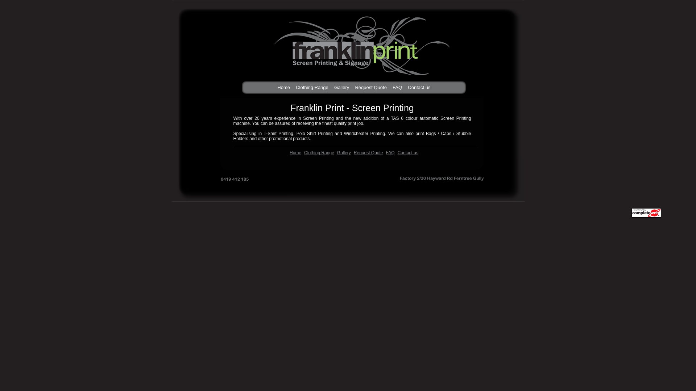 This screenshot has width=696, height=391. I want to click on Home, so click(295, 153).